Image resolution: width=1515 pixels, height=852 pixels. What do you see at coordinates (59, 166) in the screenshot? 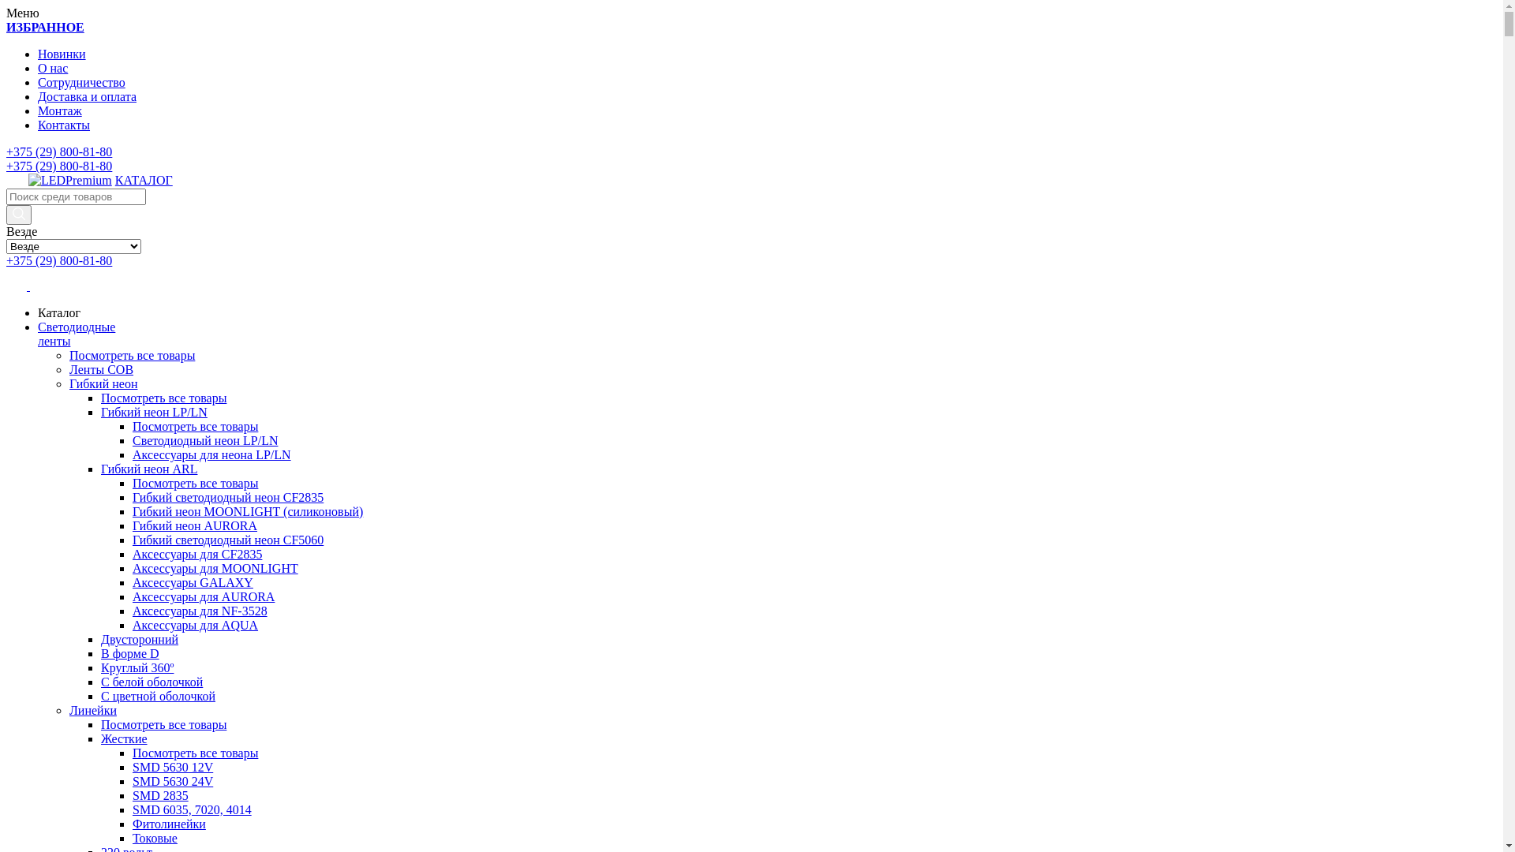
I see `+375 (29) 800-81-80` at bounding box center [59, 166].